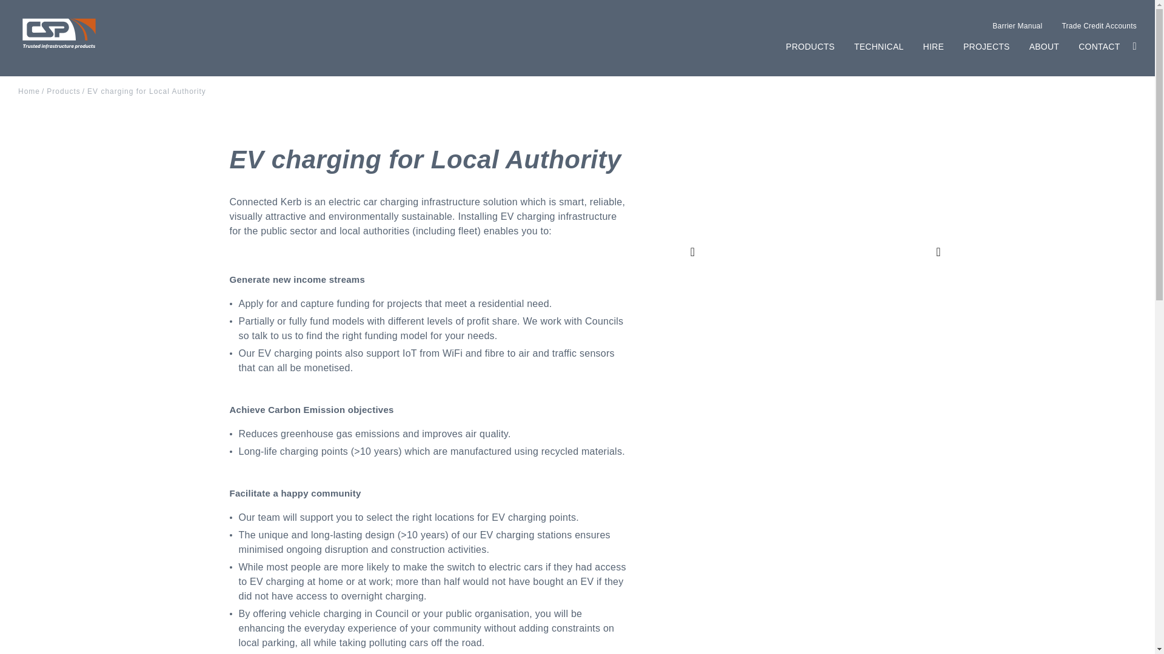 The image size is (1164, 654). What do you see at coordinates (810, 46) in the screenshot?
I see `PRODUCTS` at bounding box center [810, 46].